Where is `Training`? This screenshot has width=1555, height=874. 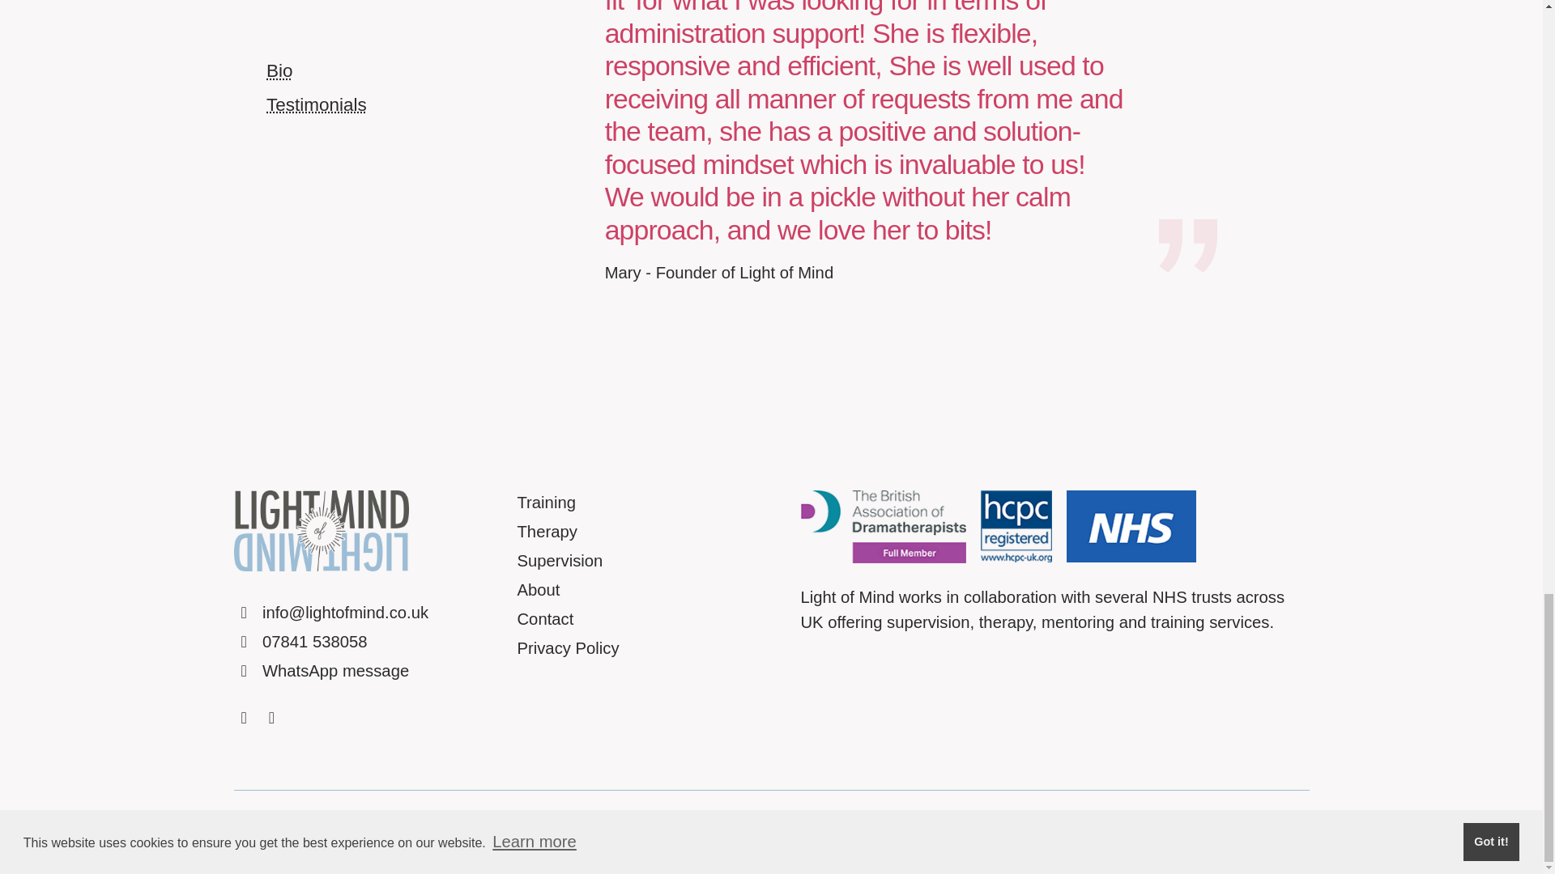
Training is located at coordinates (546, 502).